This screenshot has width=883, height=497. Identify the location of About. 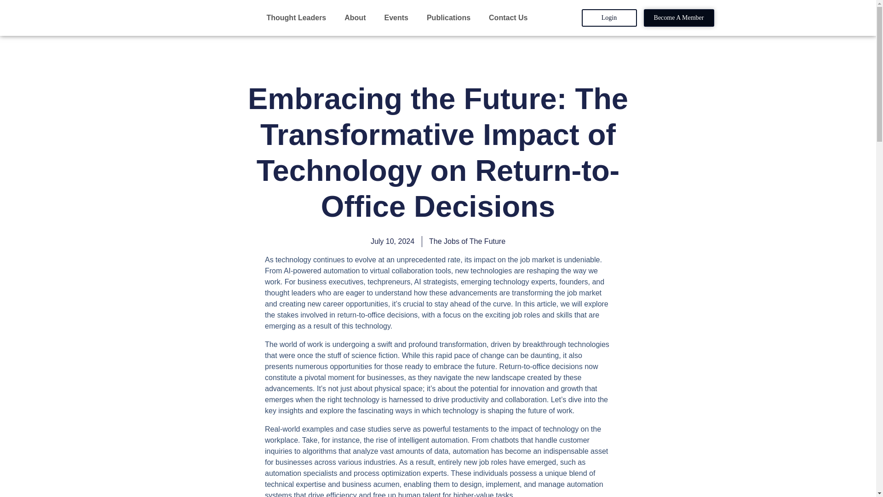
(357, 17).